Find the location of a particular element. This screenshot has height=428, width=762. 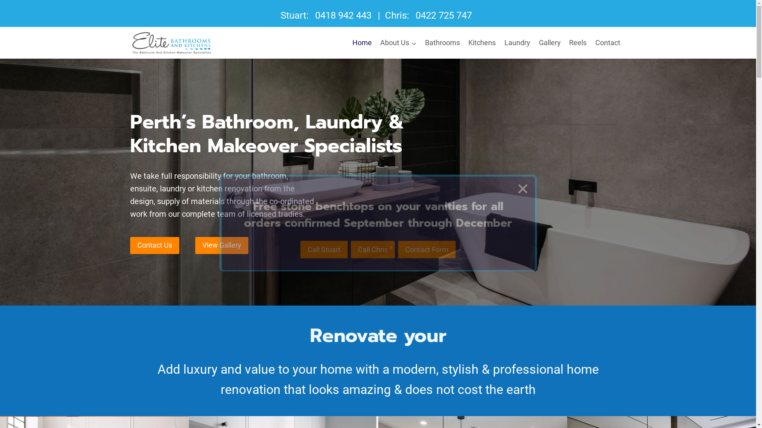

Laundry is located at coordinates (518, 43).